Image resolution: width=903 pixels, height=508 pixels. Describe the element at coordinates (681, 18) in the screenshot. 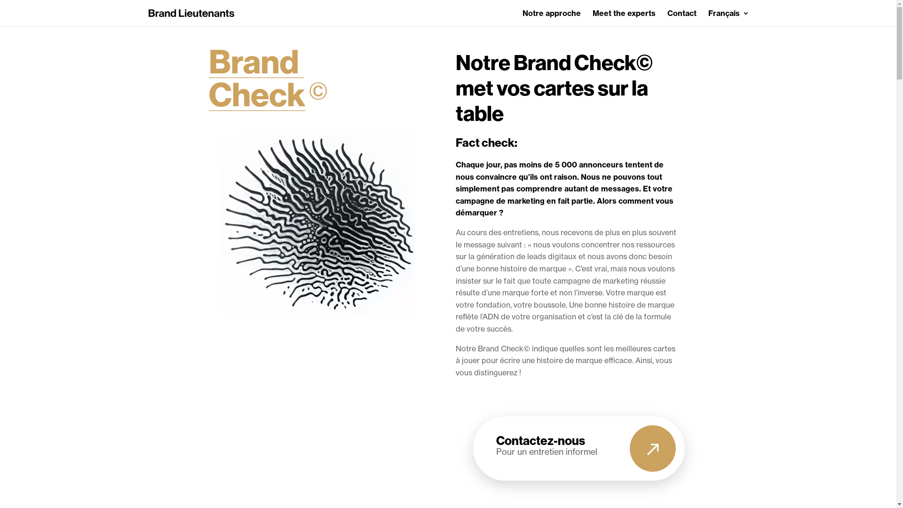

I see `Contact` at that location.